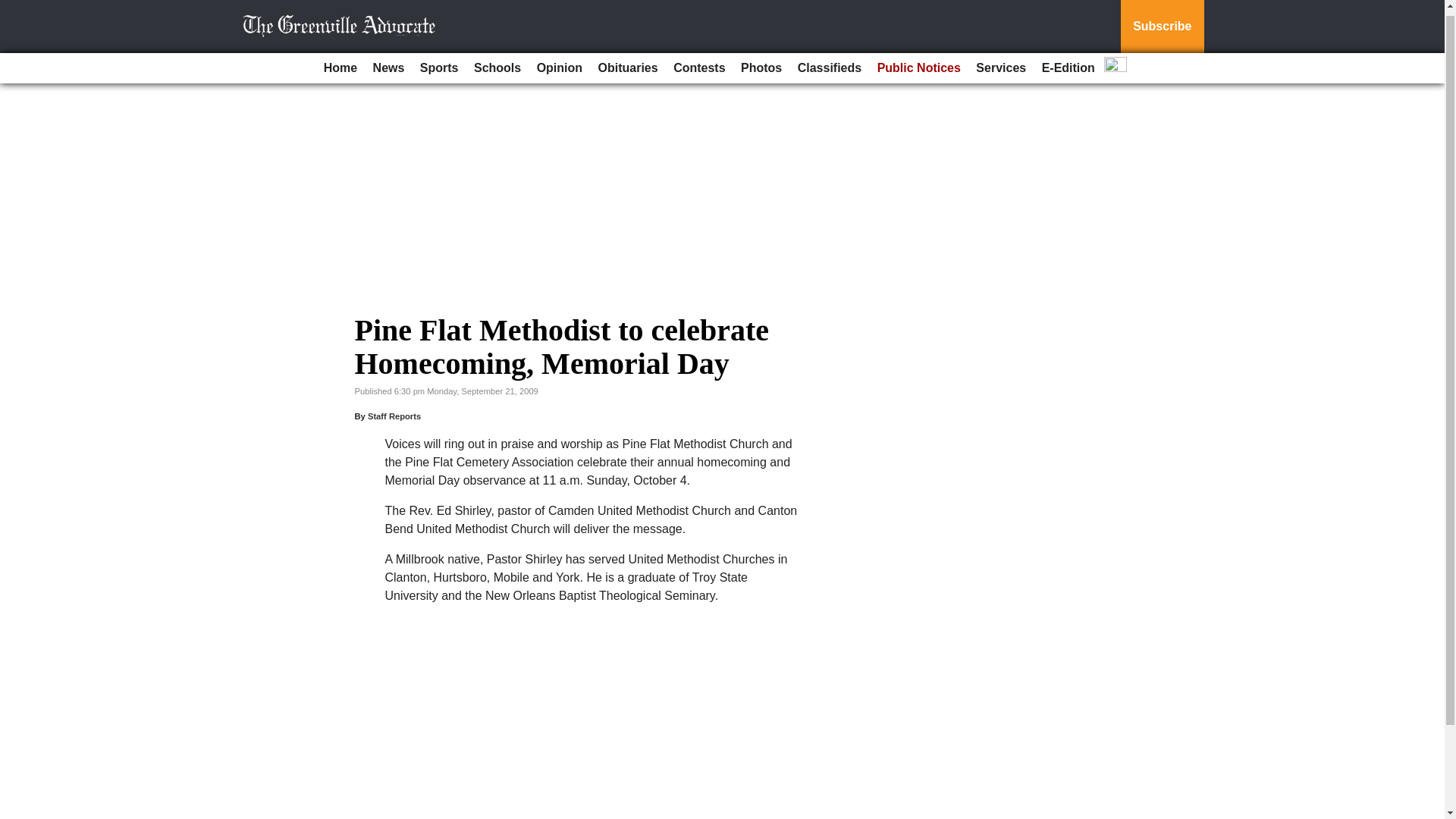 This screenshot has height=819, width=1456. Describe the element at coordinates (628, 62) in the screenshot. I see `Obituaries` at that location.